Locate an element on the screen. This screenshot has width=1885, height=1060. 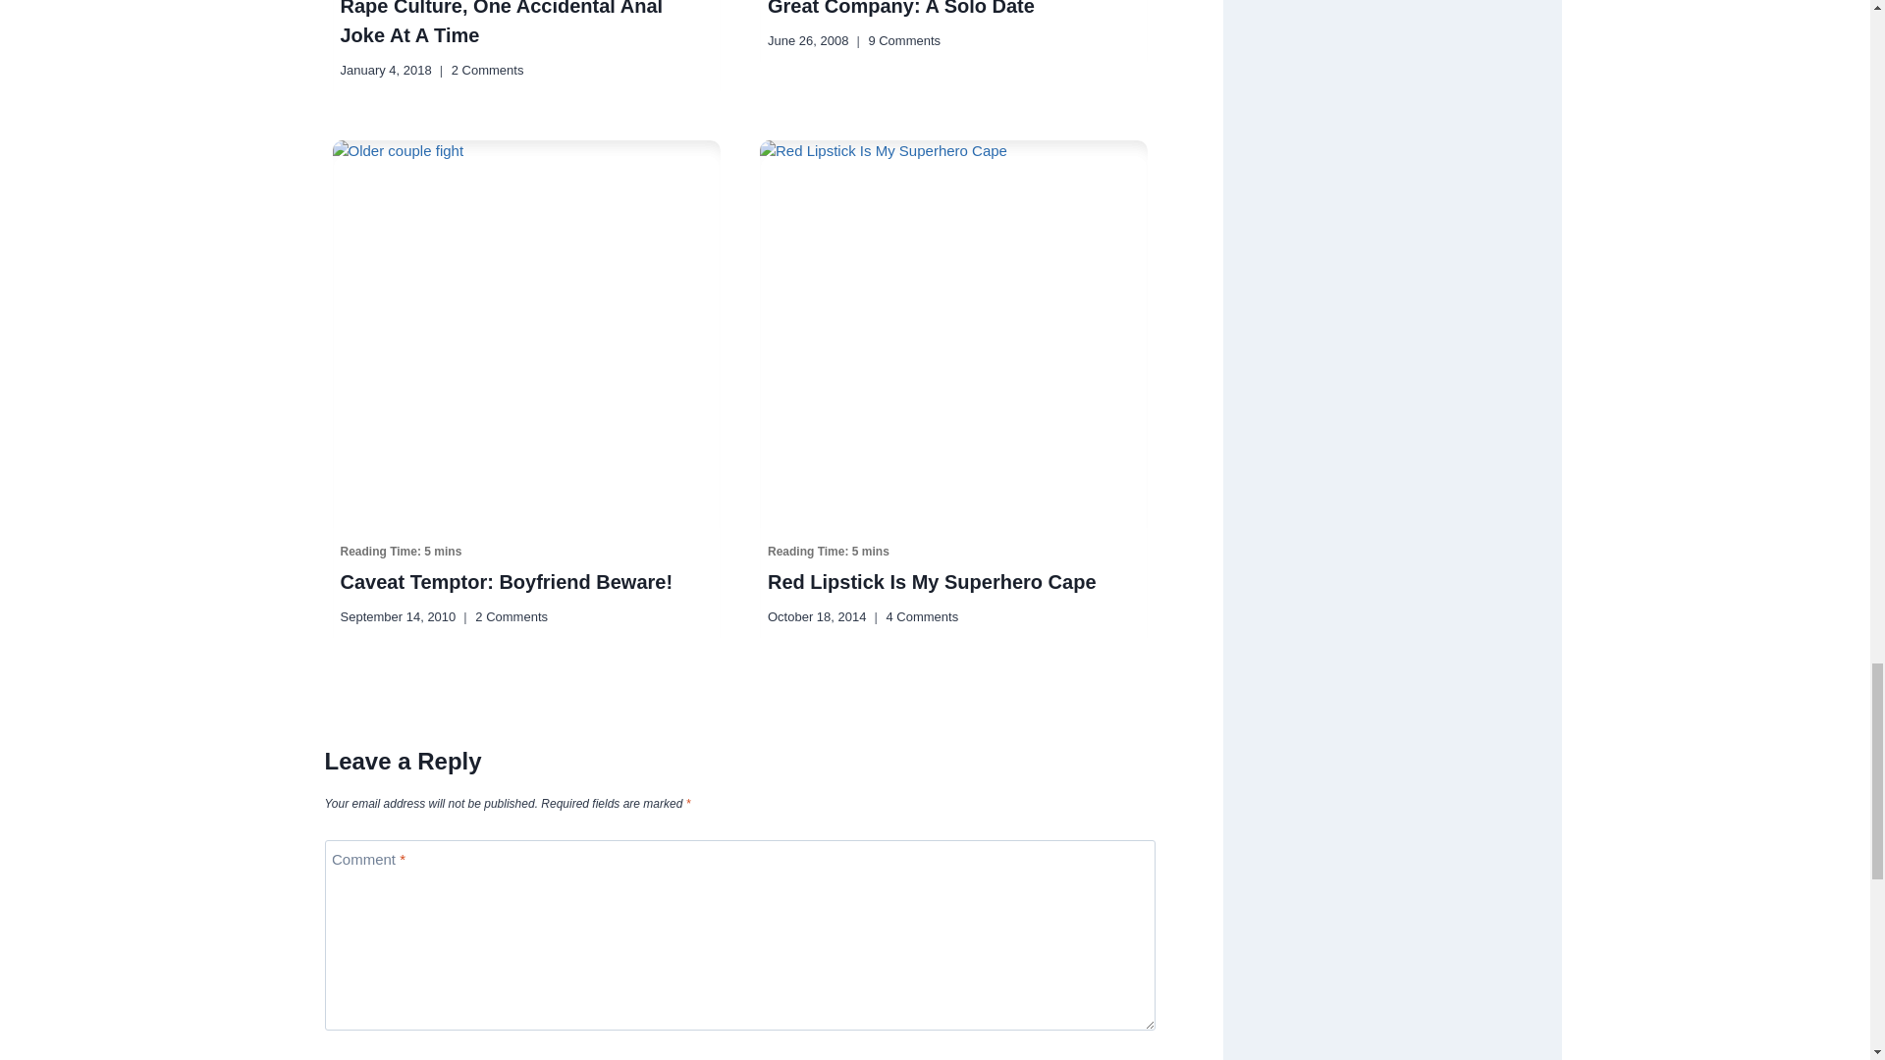
2 Comments is located at coordinates (487, 70).